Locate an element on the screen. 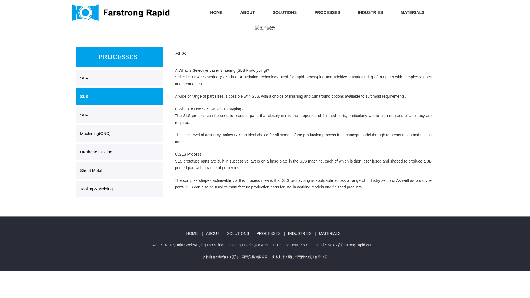 The width and height of the screenshot is (530, 298). PROCESSES is located at coordinates (269, 233).